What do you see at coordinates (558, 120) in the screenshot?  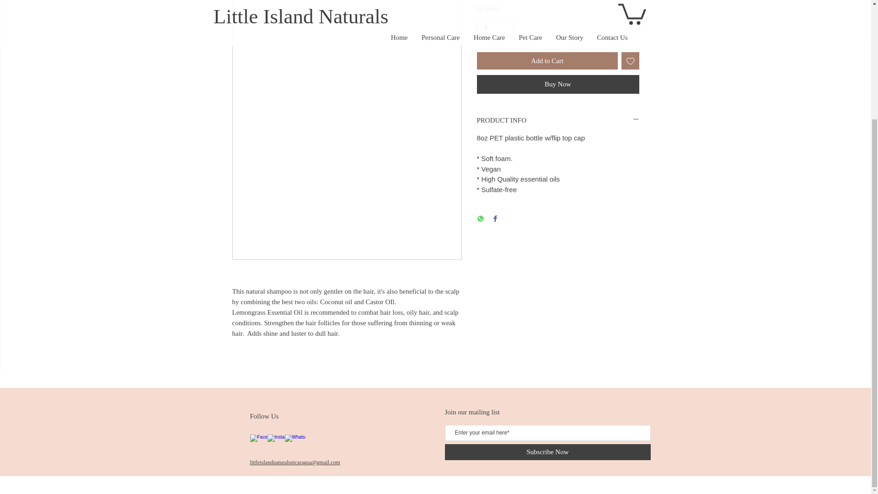 I see `PRODUCT INFO` at bounding box center [558, 120].